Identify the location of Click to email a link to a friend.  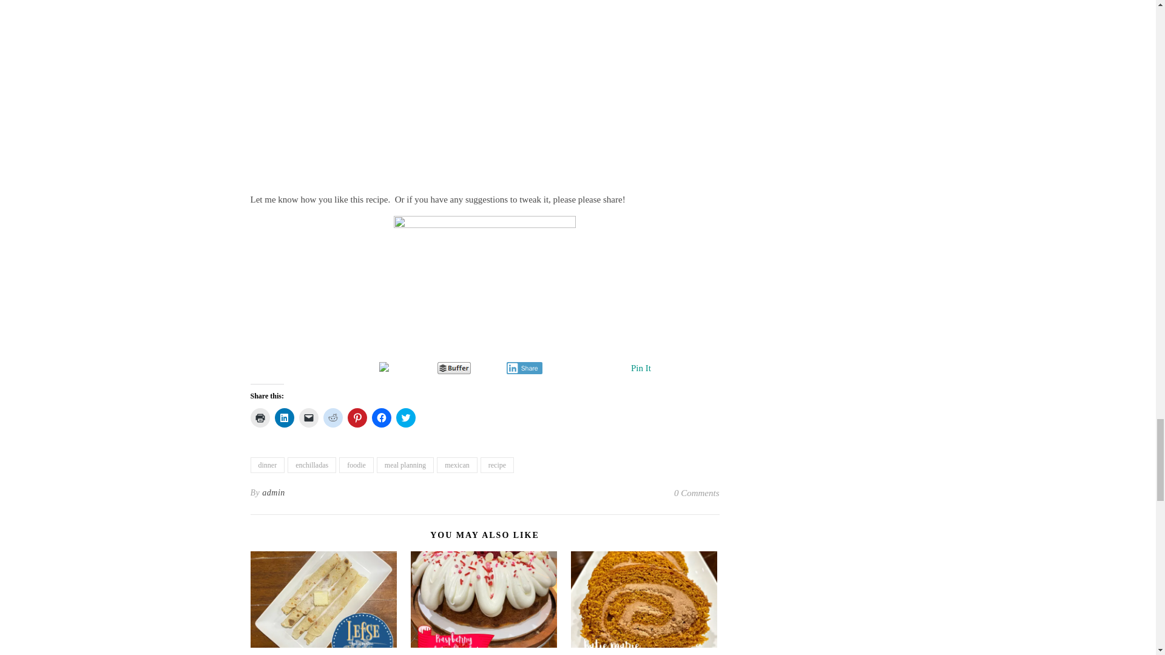
(308, 417).